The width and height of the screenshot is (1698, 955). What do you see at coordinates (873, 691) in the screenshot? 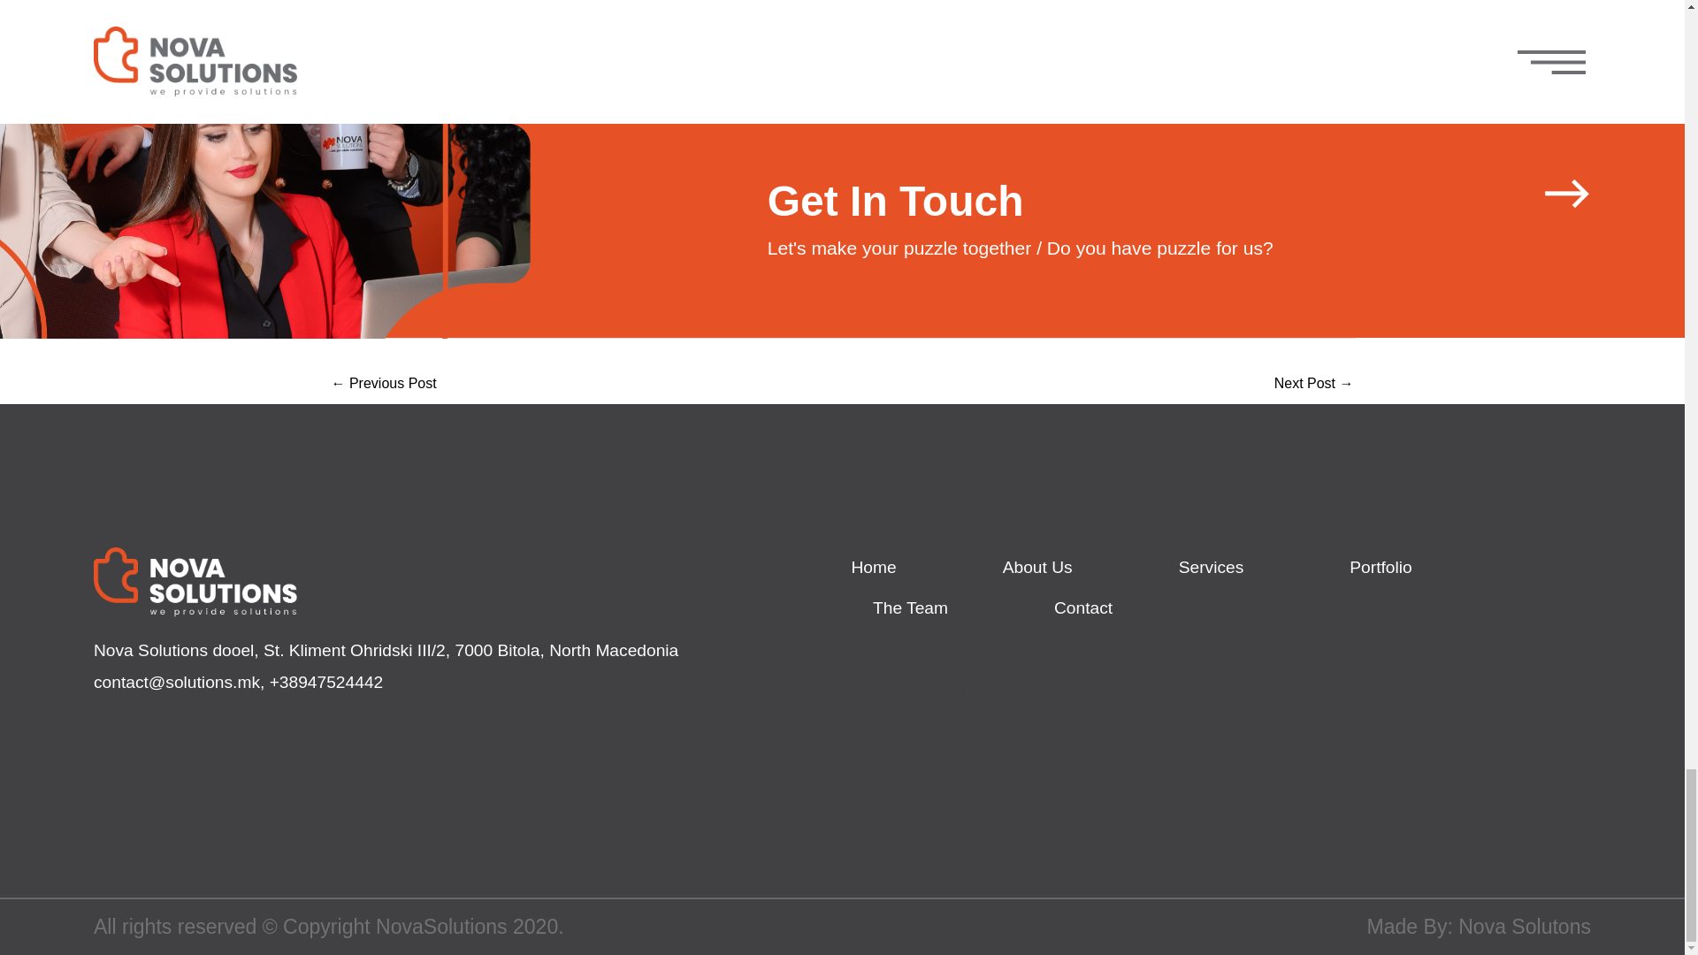
I see `Facebook` at bounding box center [873, 691].